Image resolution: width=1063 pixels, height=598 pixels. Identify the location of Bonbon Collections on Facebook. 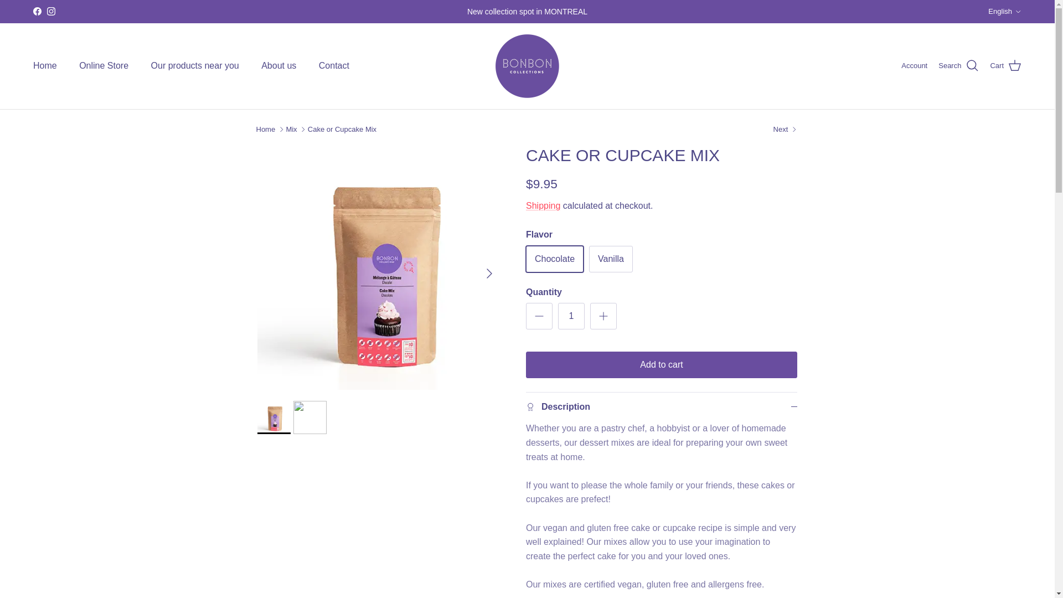
(37, 11).